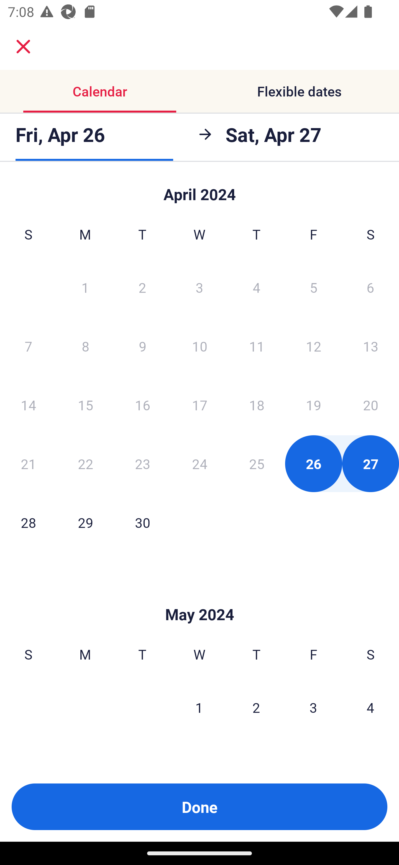 This screenshot has height=865, width=399. Describe the element at coordinates (256, 708) in the screenshot. I see `2 Thursday, May 2, 2024` at that location.